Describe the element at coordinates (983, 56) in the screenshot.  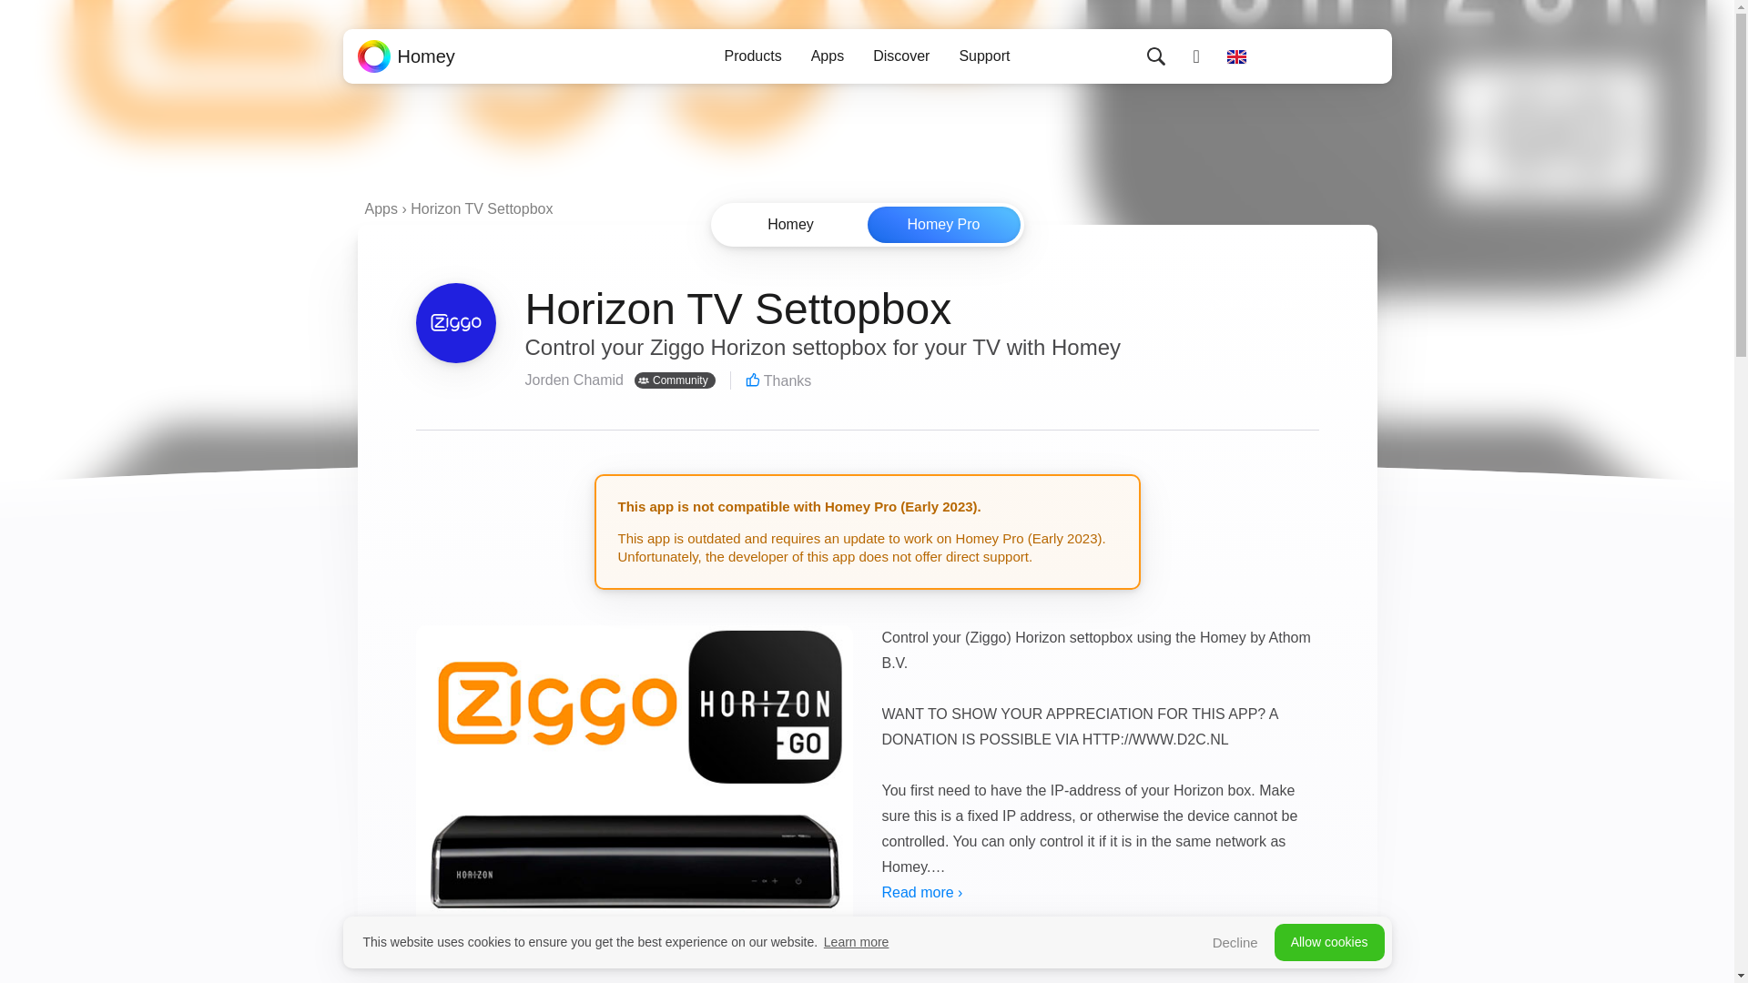
I see `Support` at that location.